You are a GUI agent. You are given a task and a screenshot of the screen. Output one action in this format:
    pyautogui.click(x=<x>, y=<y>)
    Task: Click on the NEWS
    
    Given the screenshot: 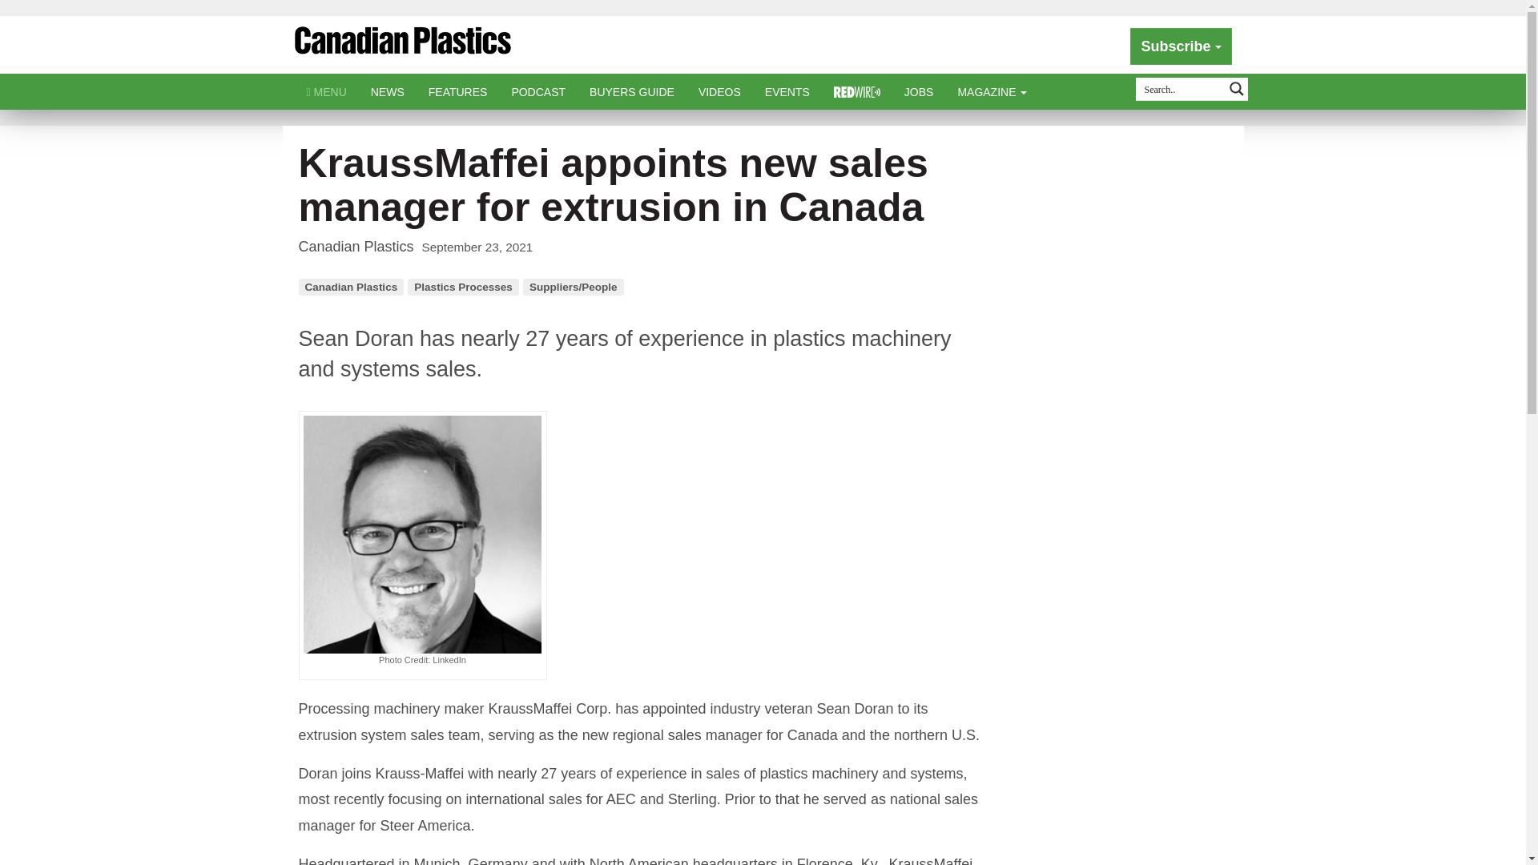 What is the action you would take?
    pyautogui.click(x=388, y=91)
    